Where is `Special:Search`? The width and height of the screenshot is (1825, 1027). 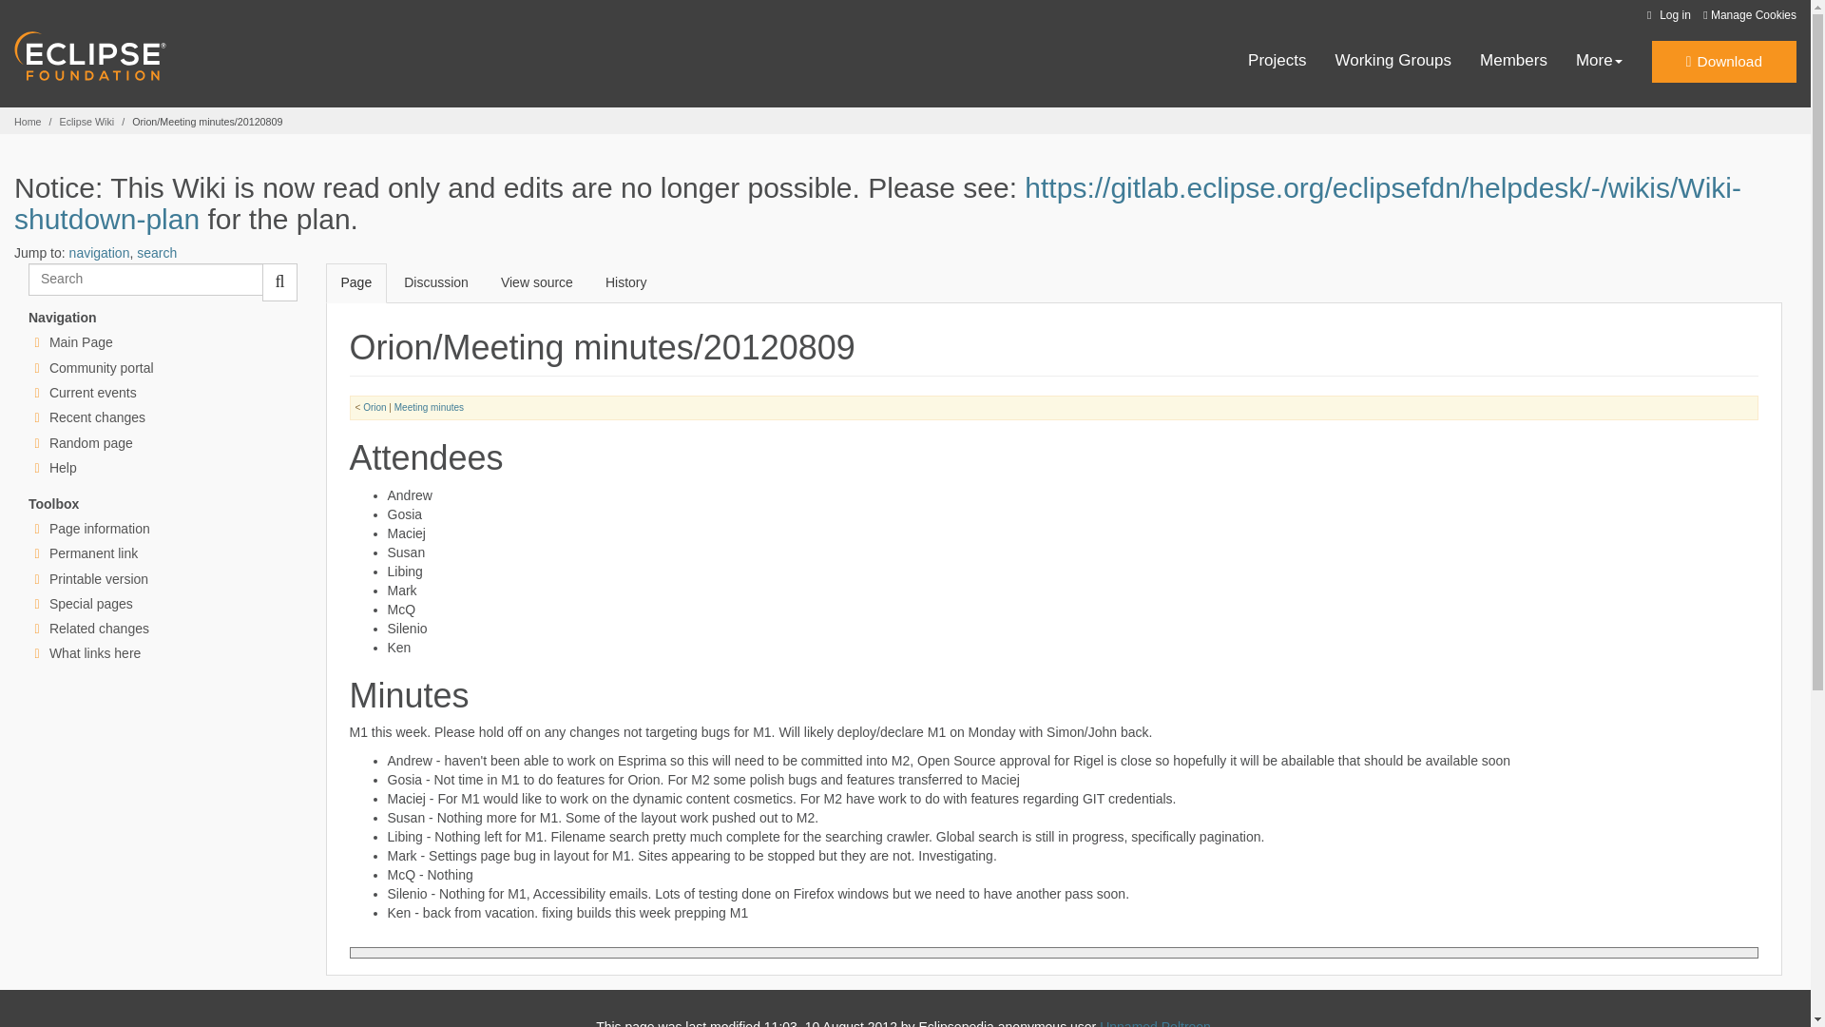
Special:Search is located at coordinates (145, 280).